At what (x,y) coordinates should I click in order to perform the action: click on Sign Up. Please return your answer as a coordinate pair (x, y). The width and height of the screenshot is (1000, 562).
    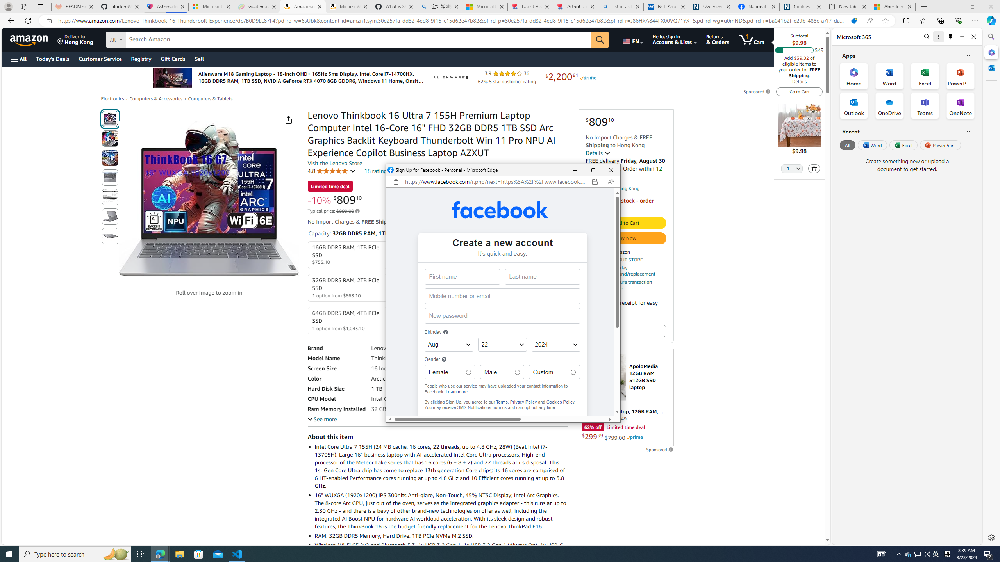
    Looking at the image, I should click on (502, 426).